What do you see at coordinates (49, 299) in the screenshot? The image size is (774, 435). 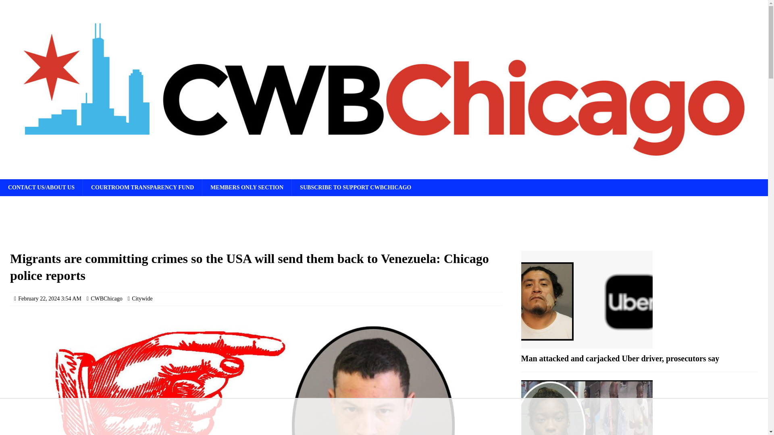 I see `February 22, 2024 3:54 AM` at bounding box center [49, 299].